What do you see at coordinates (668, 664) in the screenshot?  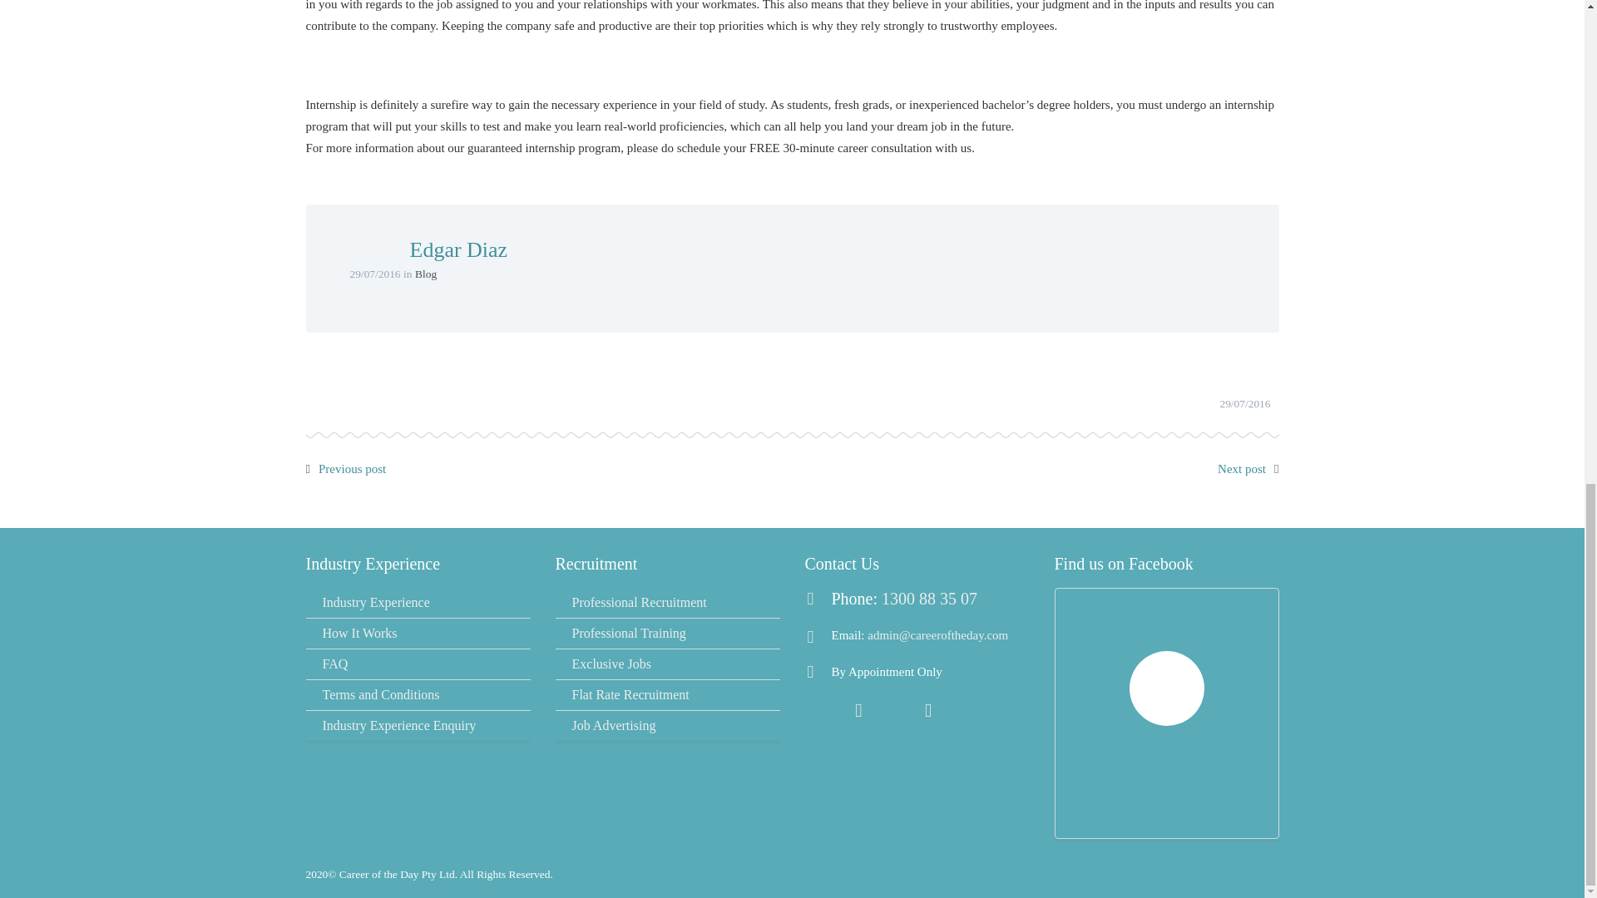 I see `Exclusive Jobs` at bounding box center [668, 664].